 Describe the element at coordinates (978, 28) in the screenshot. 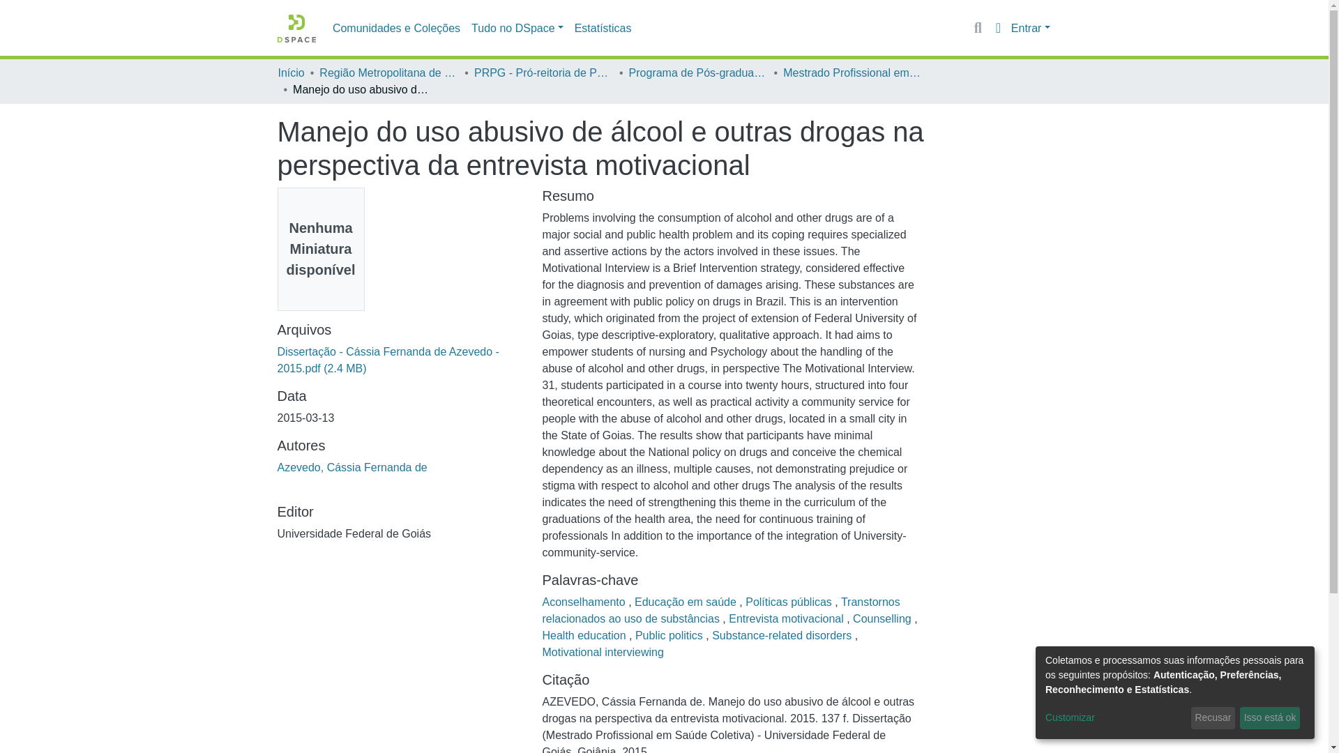

I see `Buscar` at that location.